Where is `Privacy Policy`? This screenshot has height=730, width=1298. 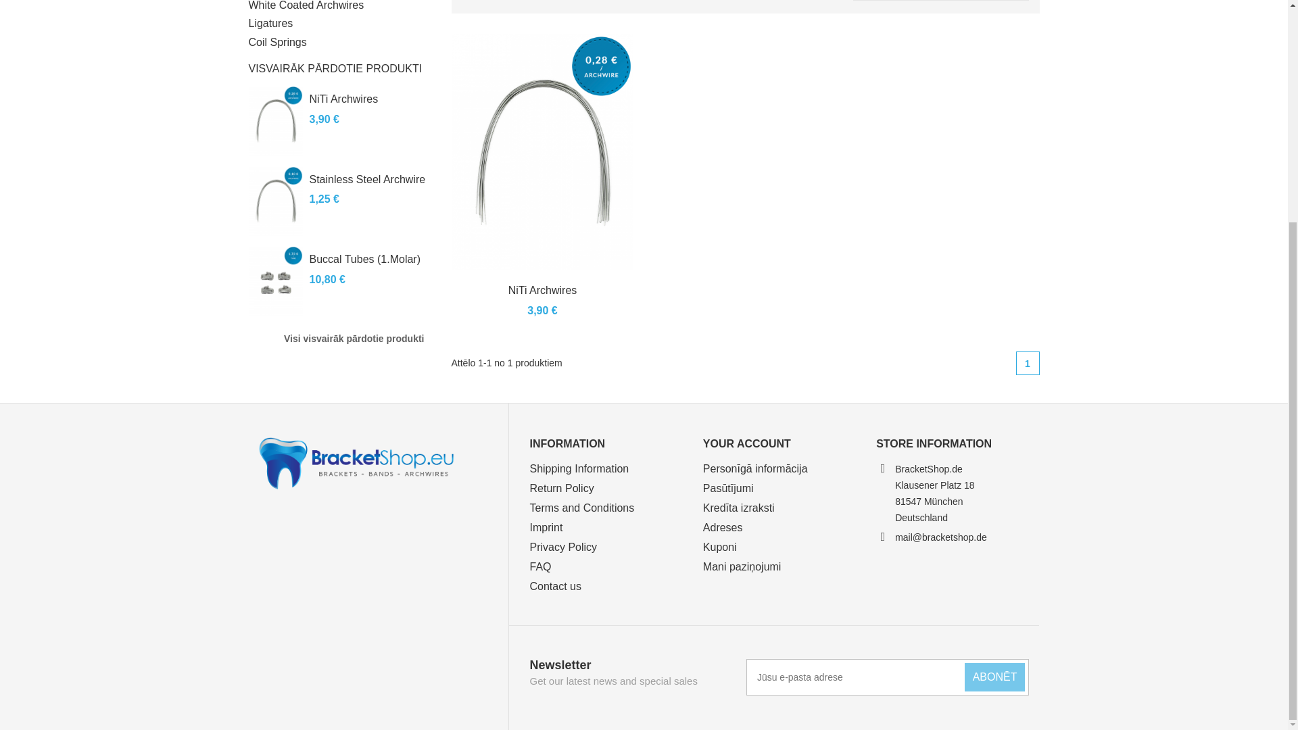
Privacy Policy is located at coordinates (563, 547).